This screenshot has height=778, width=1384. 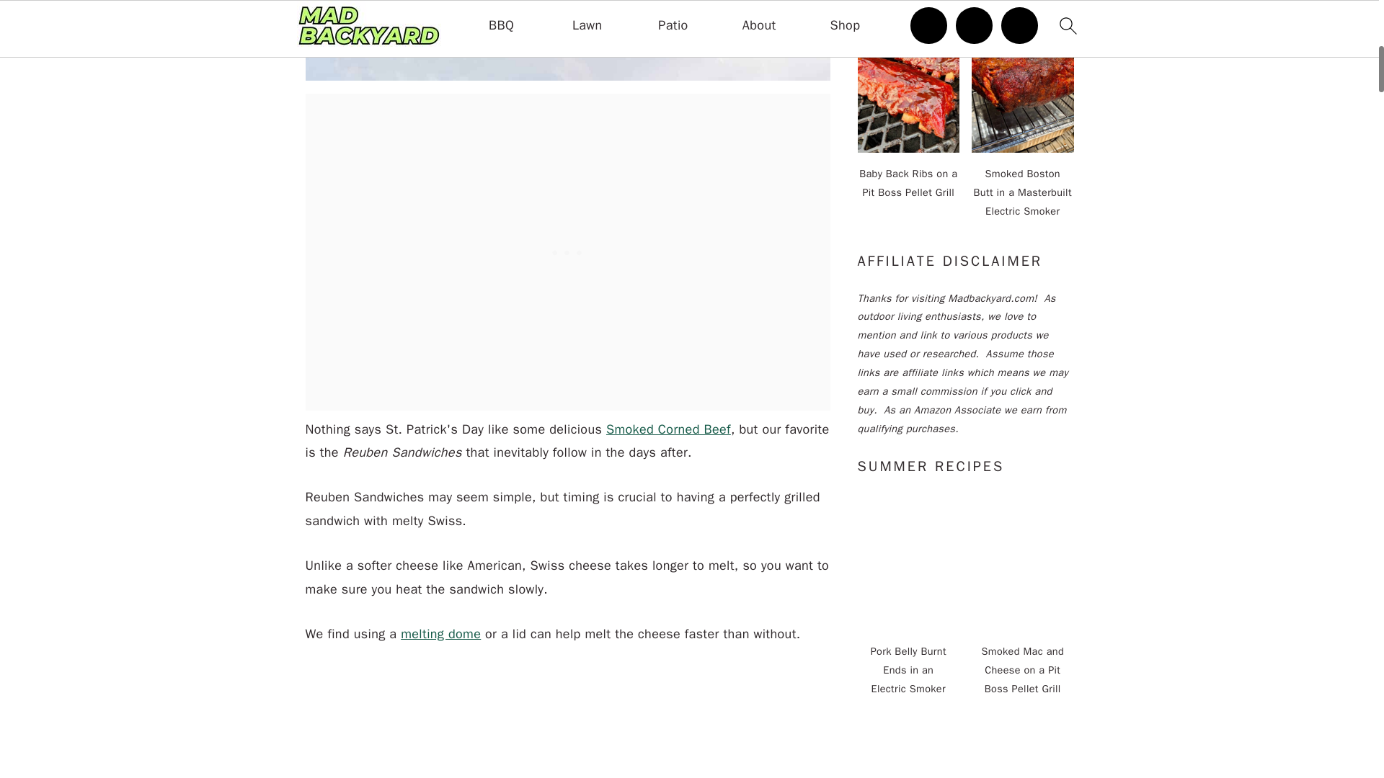 I want to click on melting dome, so click(x=440, y=634).